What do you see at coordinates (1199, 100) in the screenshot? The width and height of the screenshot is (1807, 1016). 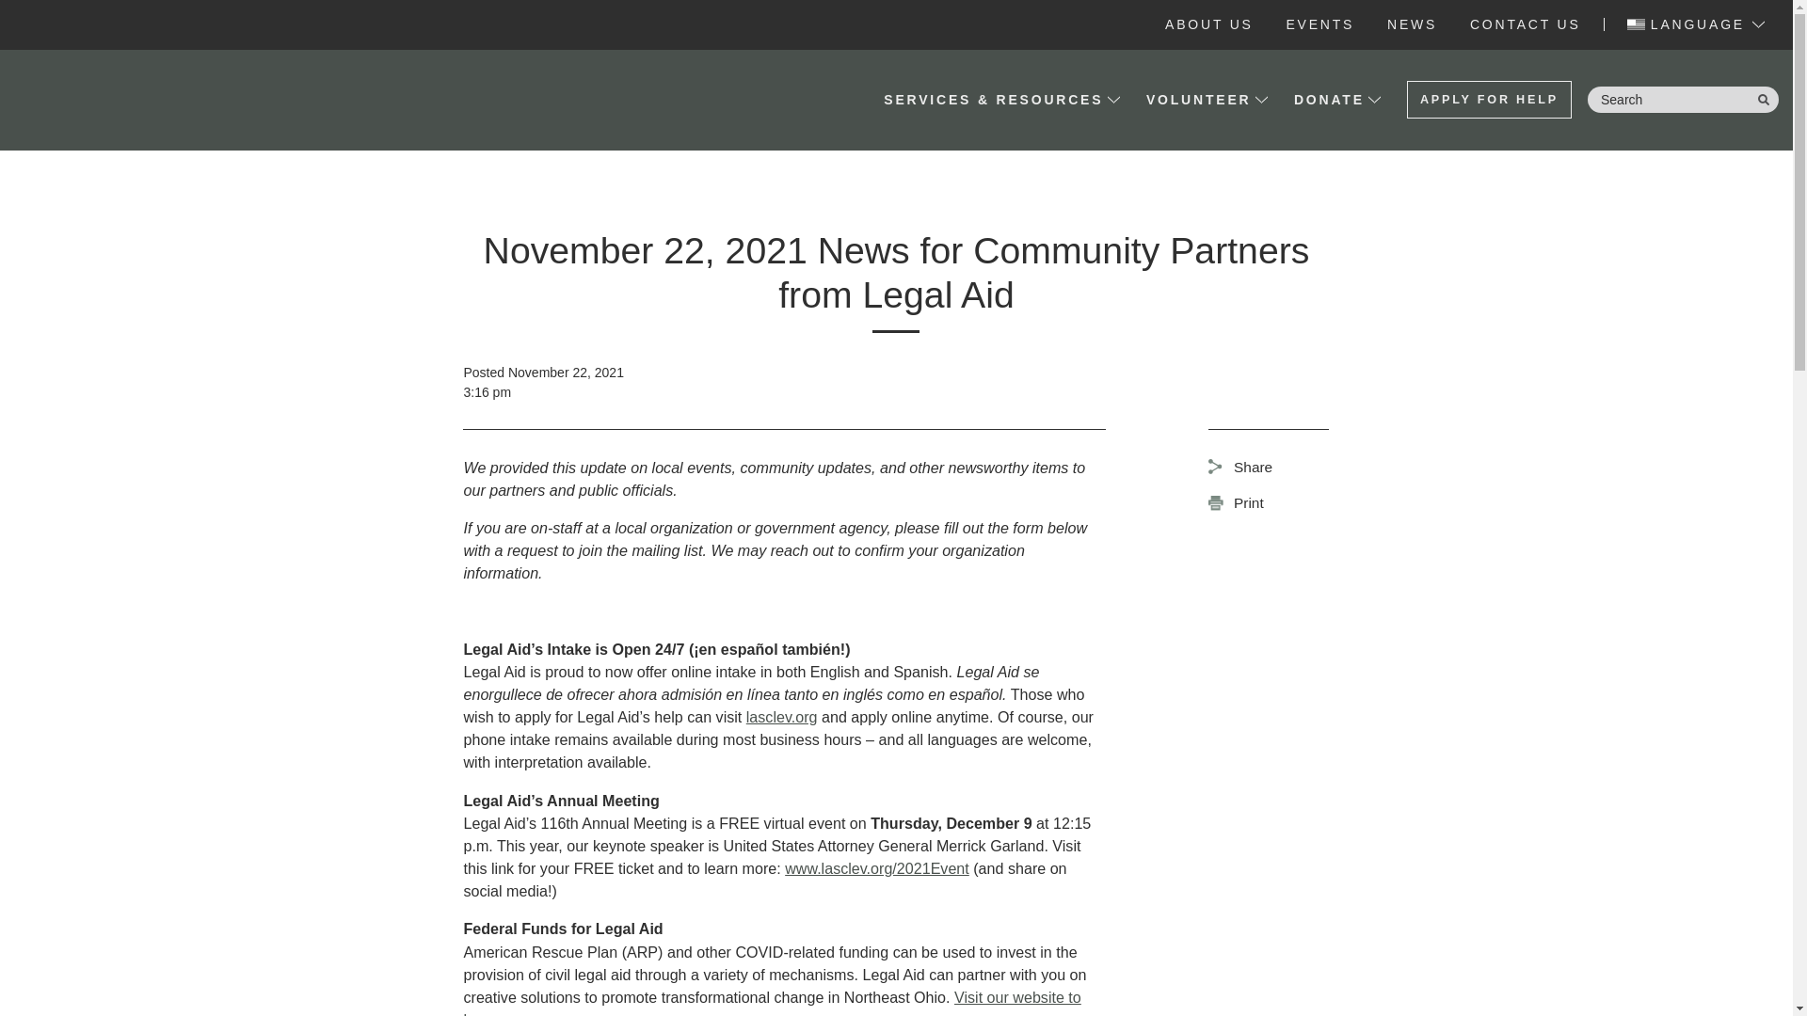 I see `VOLUNTEER` at bounding box center [1199, 100].